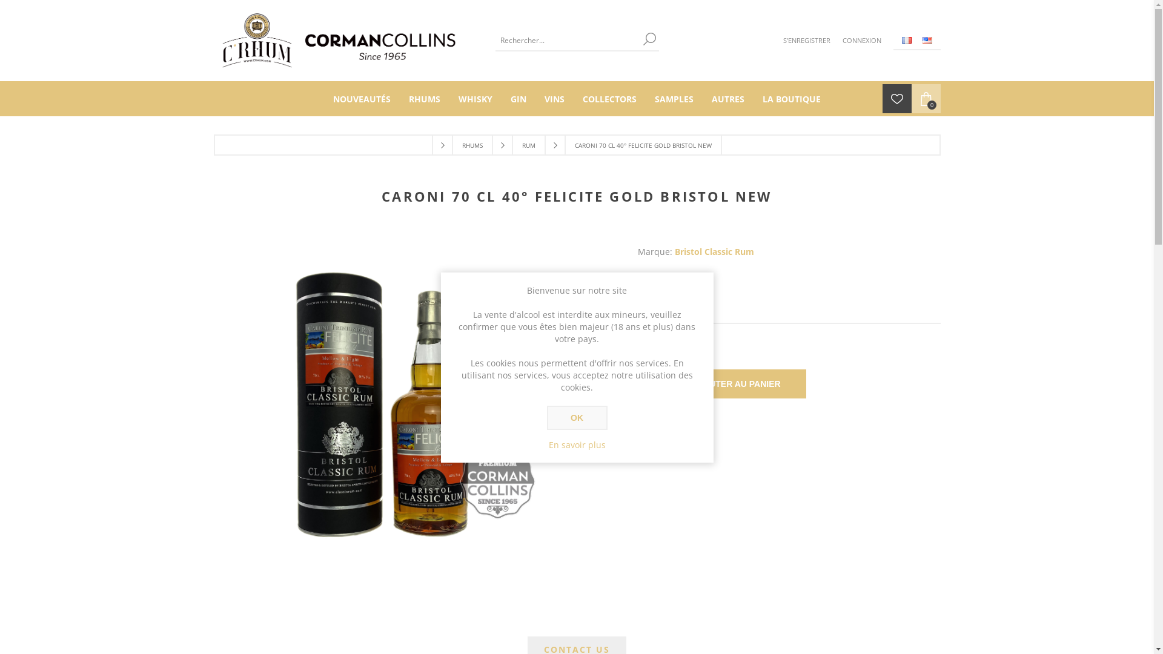 The image size is (1163, 654). Describe the element at coordinates (861, 41) in the screenshot. I see `CONNEXION` at that location.